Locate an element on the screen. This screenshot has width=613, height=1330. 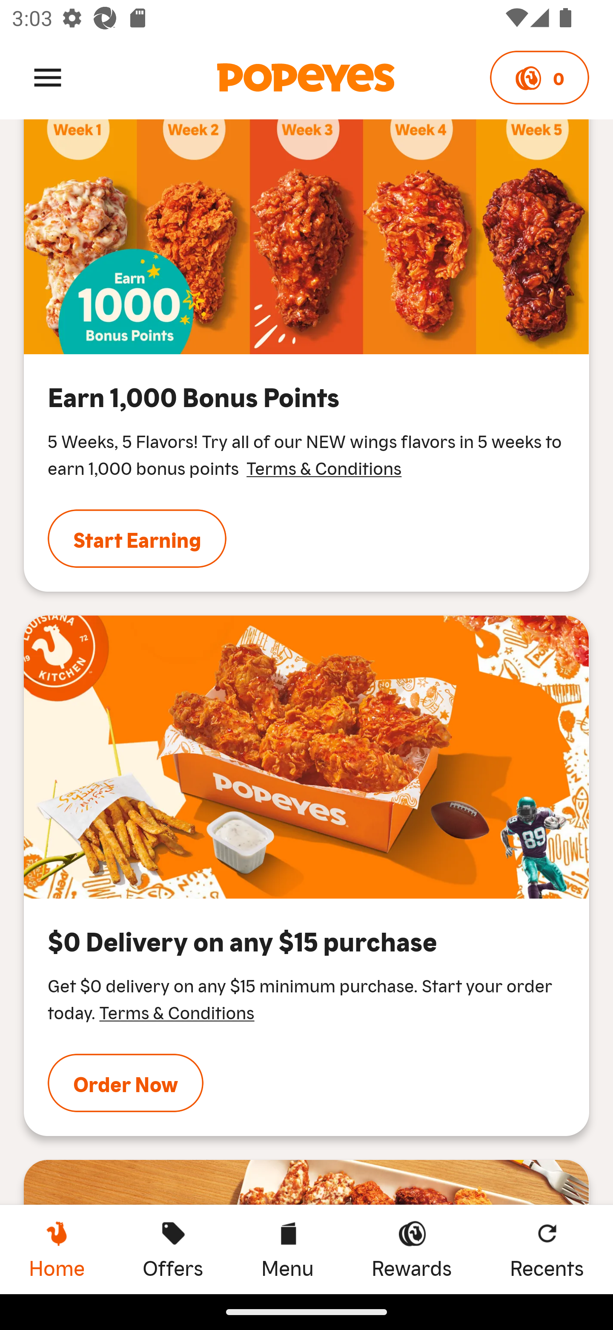
Earn 1,000 Bonus Points is located at coordinates (306, 236).